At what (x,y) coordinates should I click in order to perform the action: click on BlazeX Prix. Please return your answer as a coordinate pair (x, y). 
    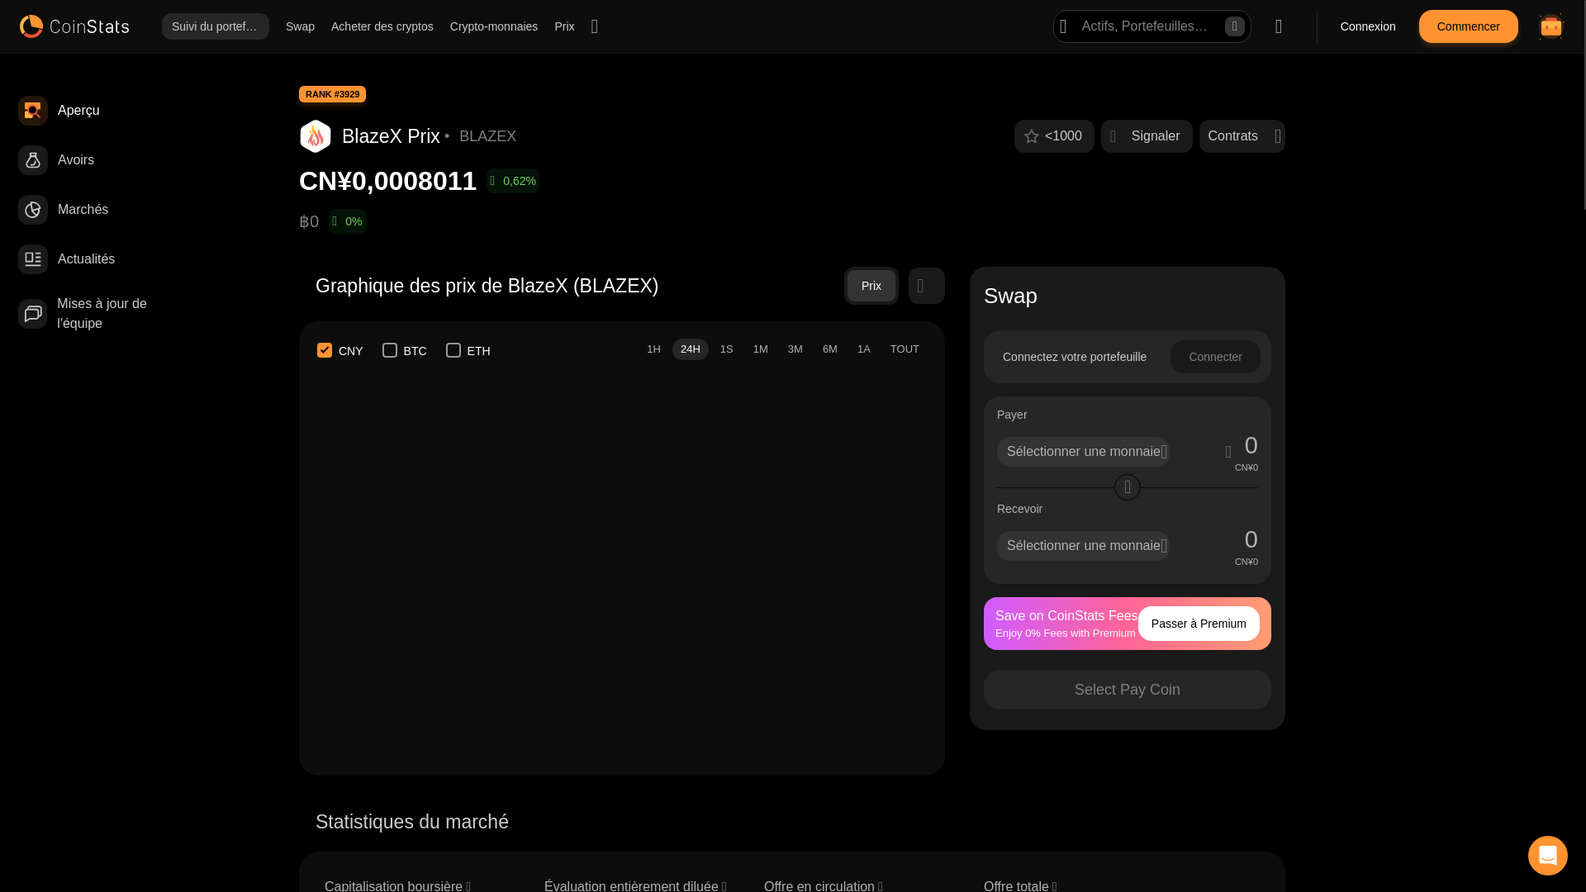
    Looking at the image, I should click on (392, 136).